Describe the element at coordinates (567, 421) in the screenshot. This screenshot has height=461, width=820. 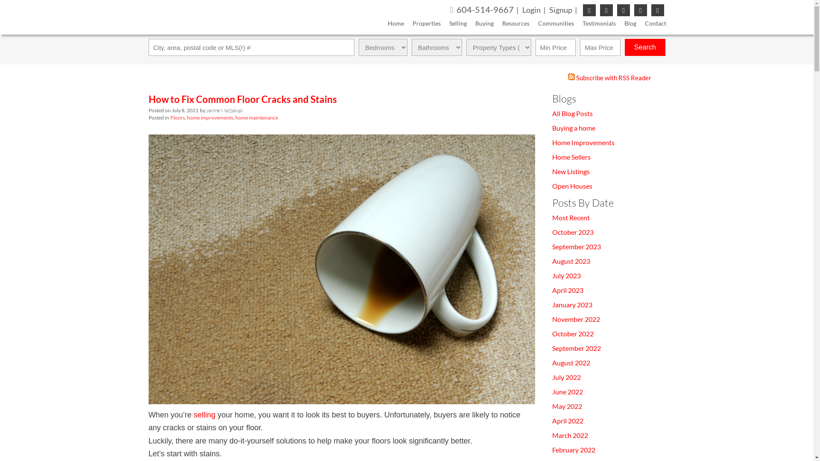
I see `April 2022` at that location.